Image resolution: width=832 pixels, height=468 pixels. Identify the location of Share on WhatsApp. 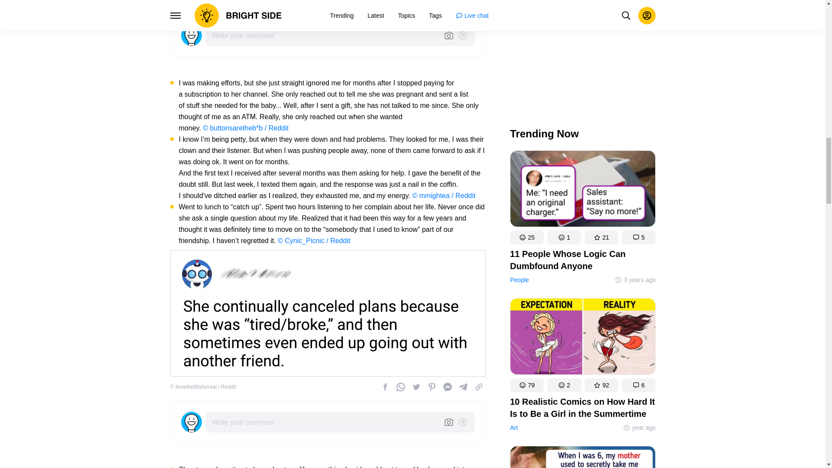
(400, 3).